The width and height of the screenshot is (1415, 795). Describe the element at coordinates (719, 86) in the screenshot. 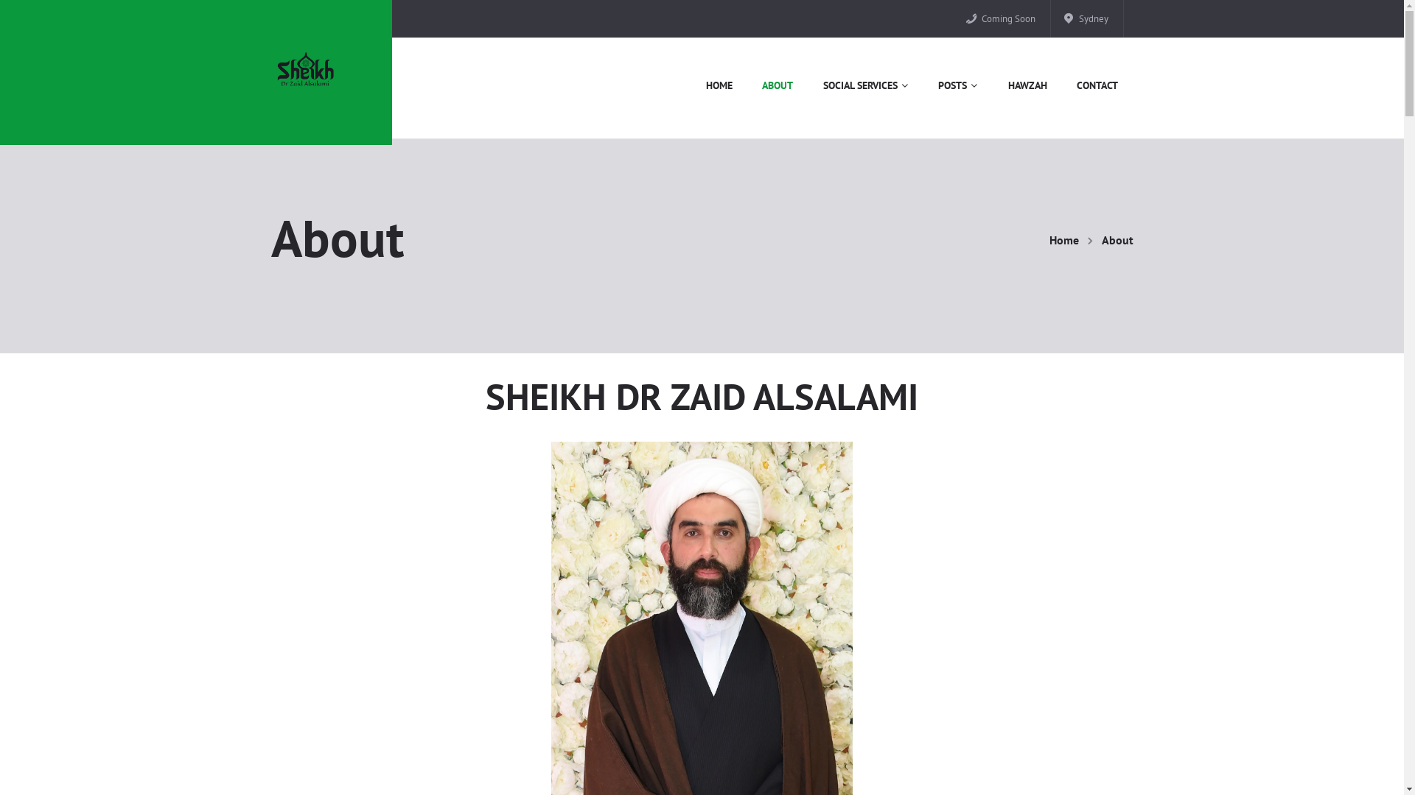

I see `HOME` at that location.